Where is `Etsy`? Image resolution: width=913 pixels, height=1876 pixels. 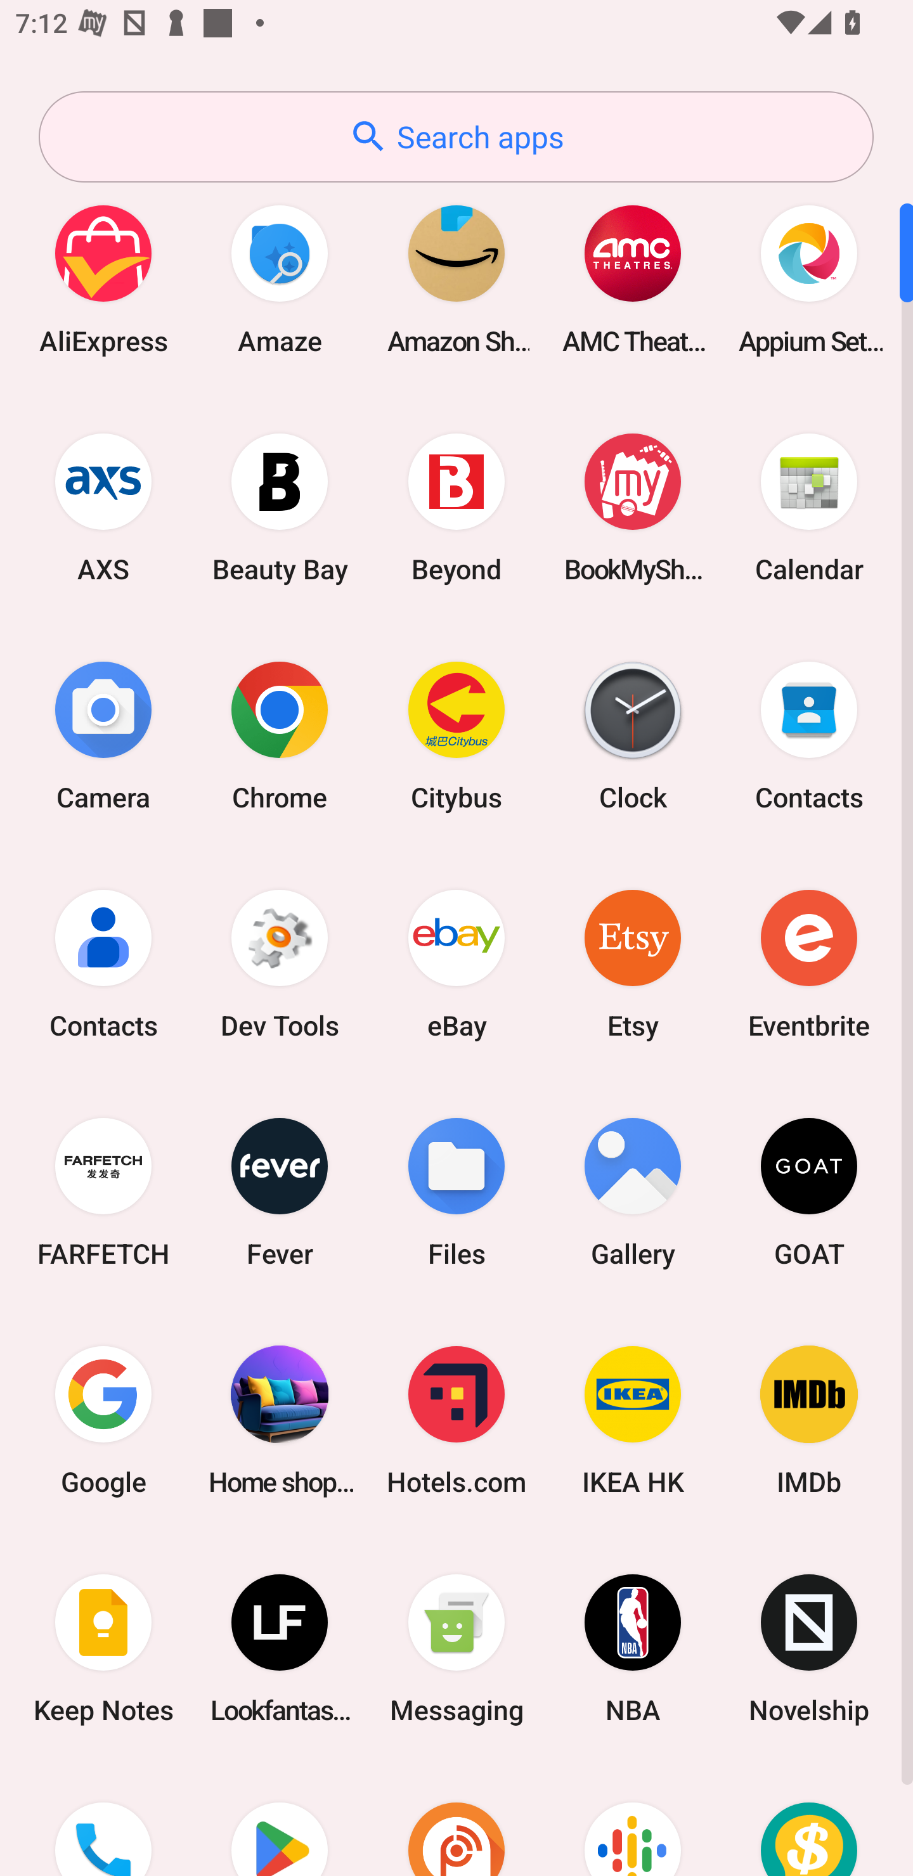 Etsy is located at coordinates (633, 963).